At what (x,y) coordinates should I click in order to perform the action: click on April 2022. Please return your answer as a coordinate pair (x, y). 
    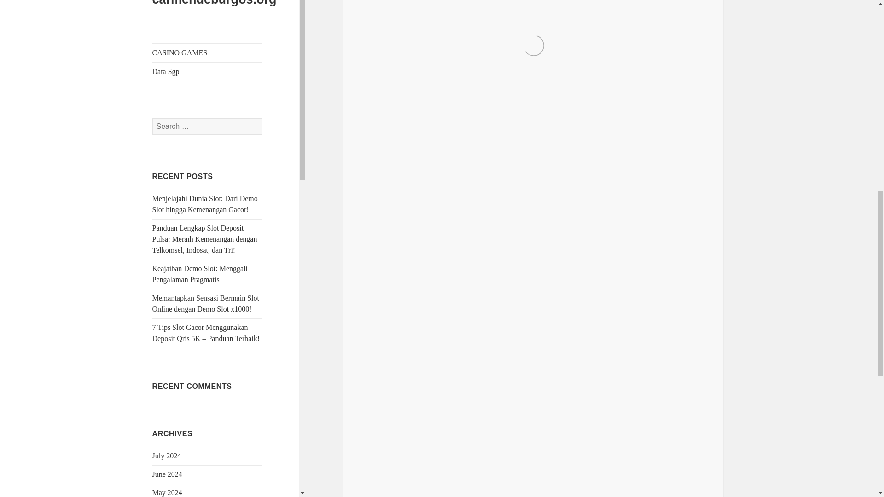
    Looking at the image, I should click on (169, 497).